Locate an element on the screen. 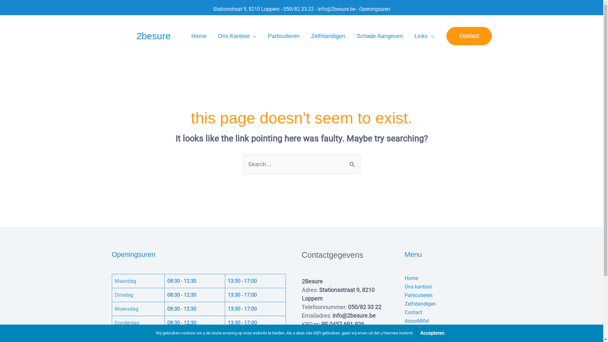  Home is located at coordinates (411, 278).